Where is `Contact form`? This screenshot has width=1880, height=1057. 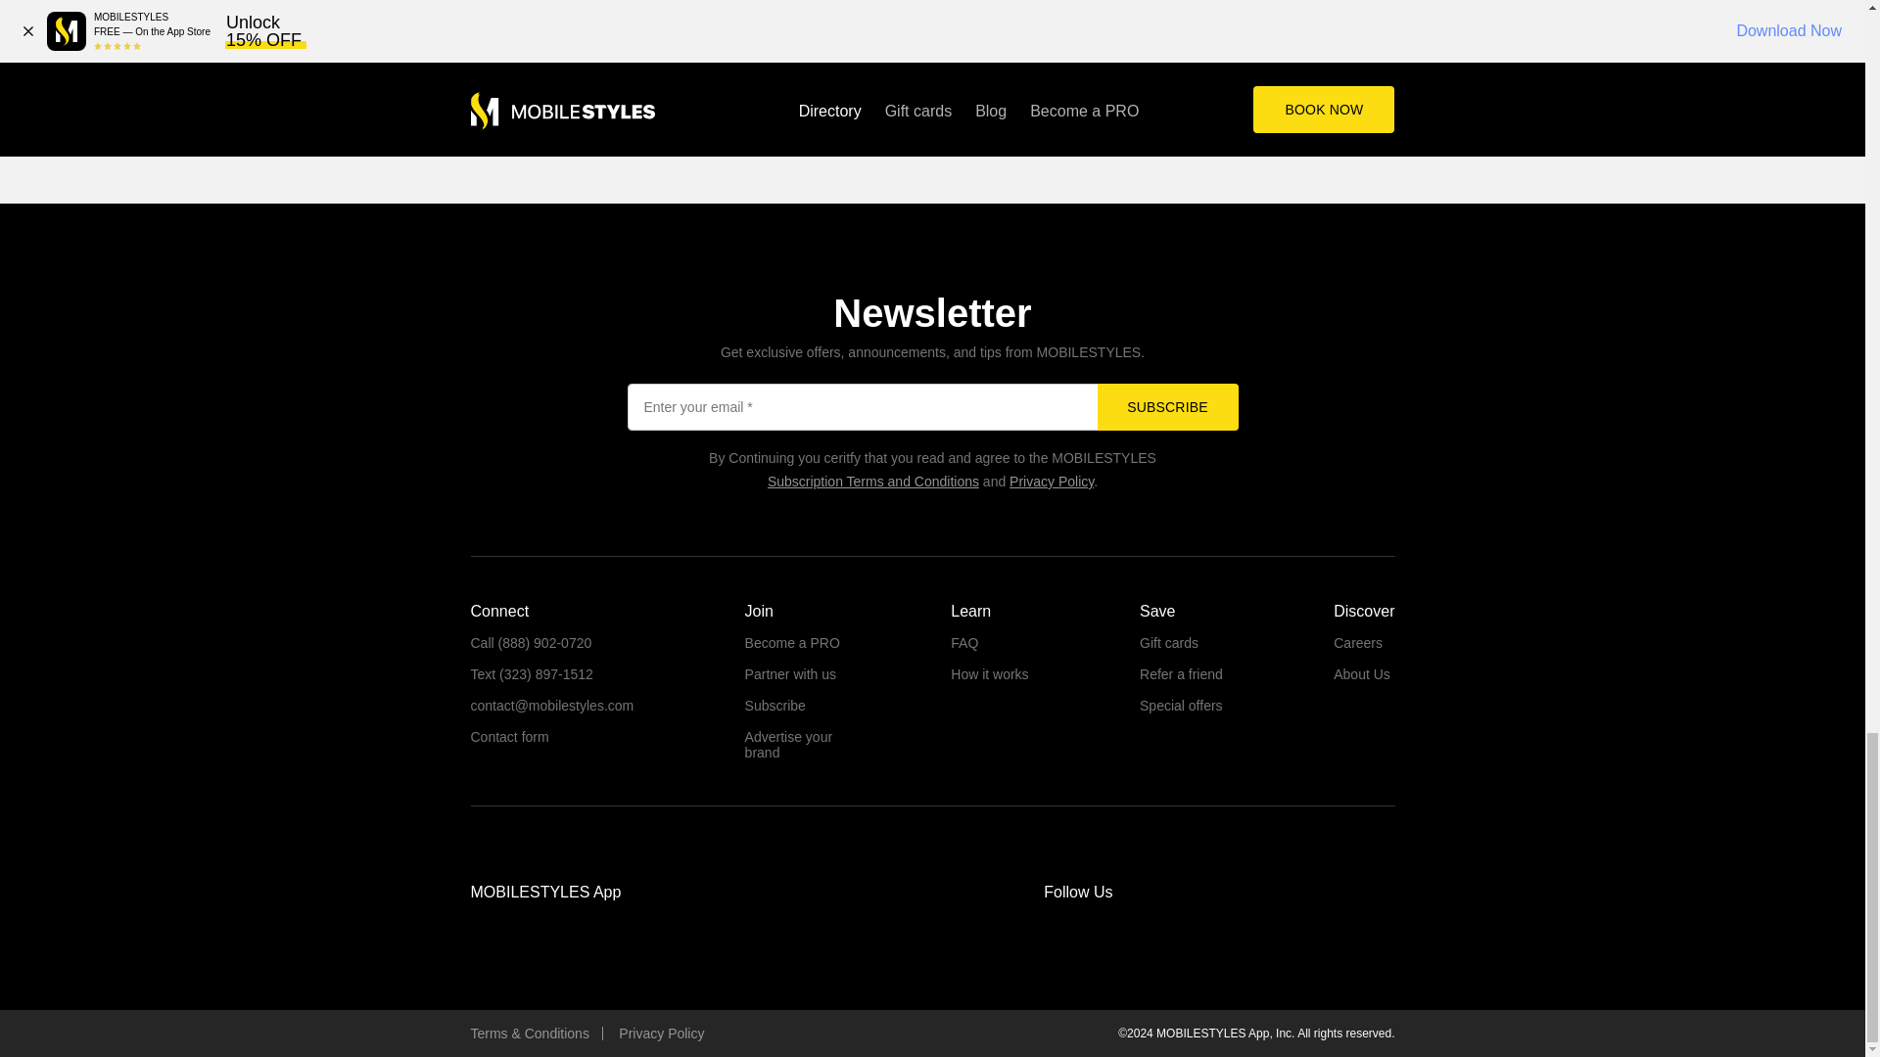 Contact form is located at coordinates (509, 737).